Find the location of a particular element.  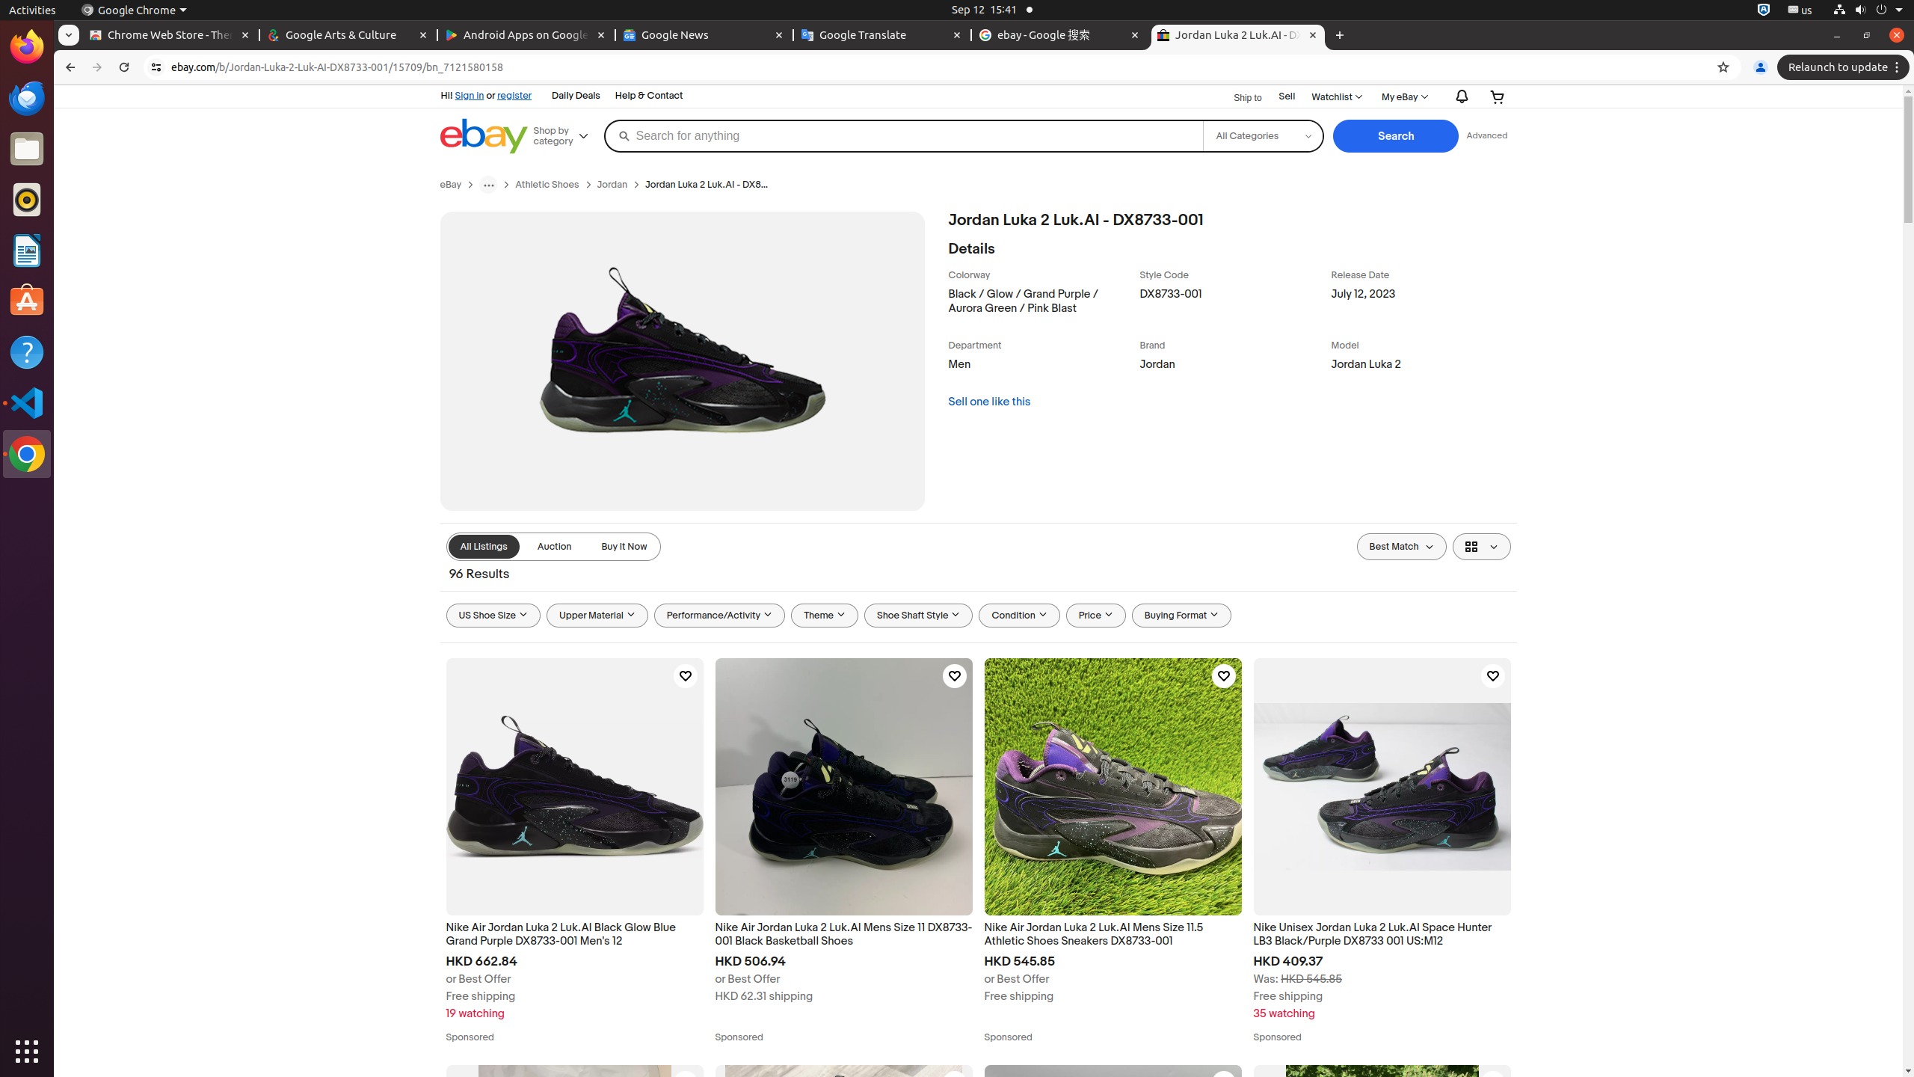

Back is located at coordinates (69, 67).